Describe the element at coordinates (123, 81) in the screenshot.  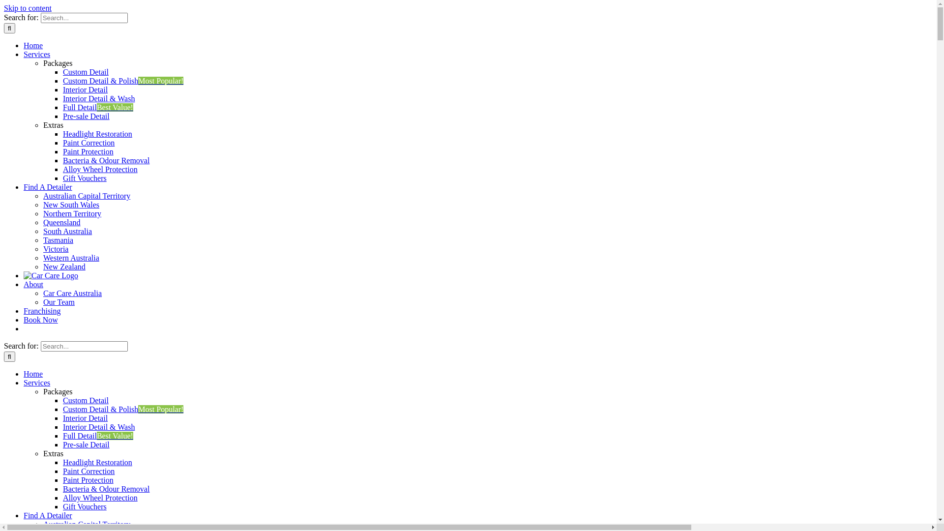
I see `Custom Detail & PolishMost Popular!` at that location.